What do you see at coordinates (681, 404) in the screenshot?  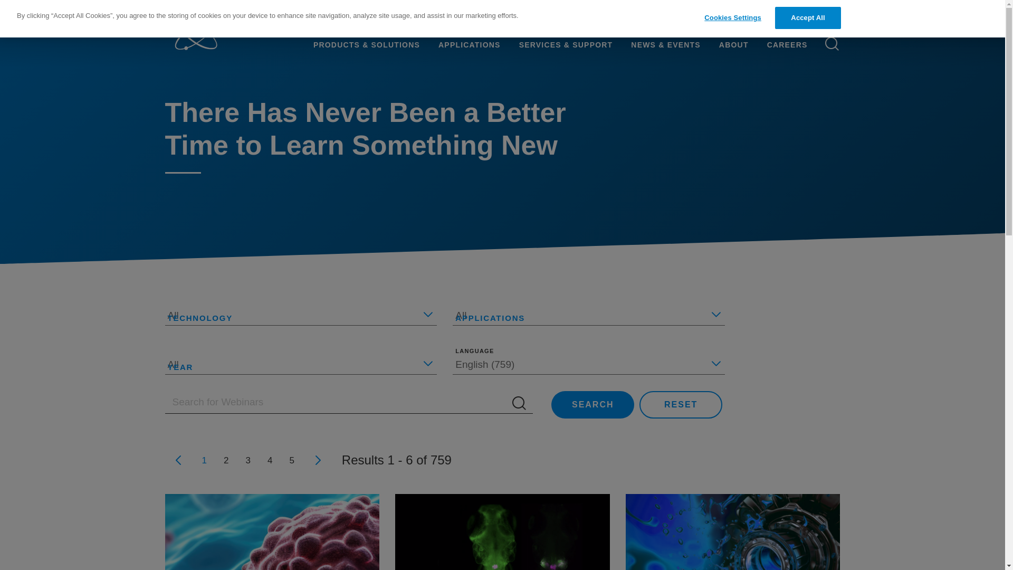 I see `RESET` at bounding box center [681, 404].